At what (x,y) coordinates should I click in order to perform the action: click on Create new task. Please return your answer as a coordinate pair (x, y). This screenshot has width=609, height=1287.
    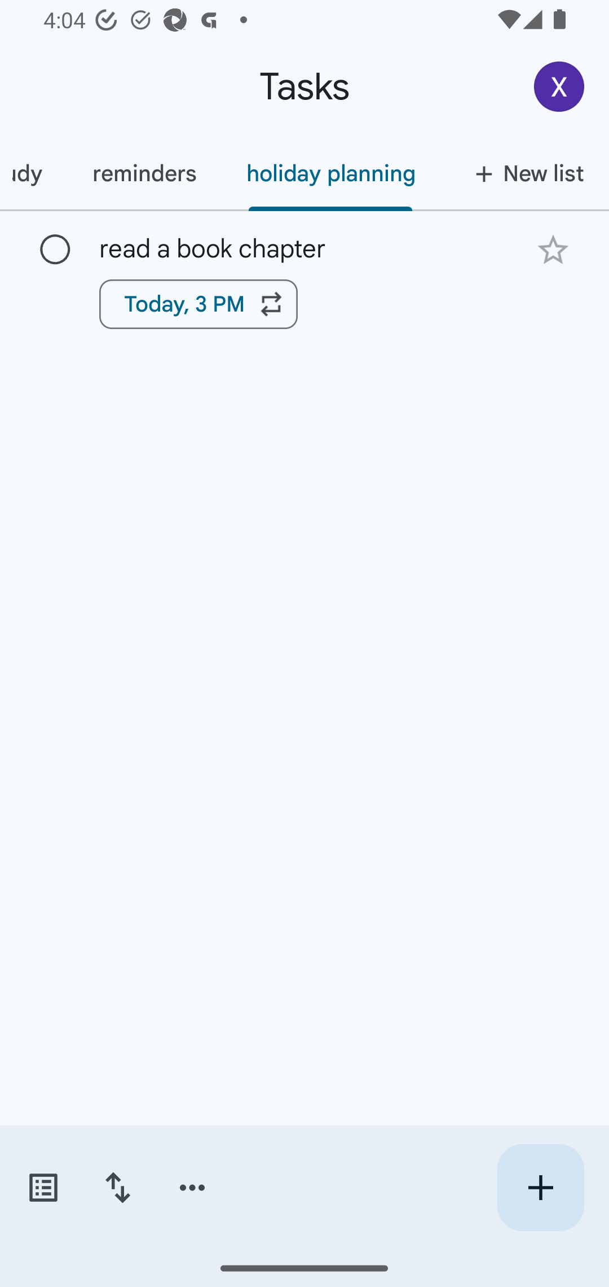
    Looking at the image, I should click on (540, 1188).